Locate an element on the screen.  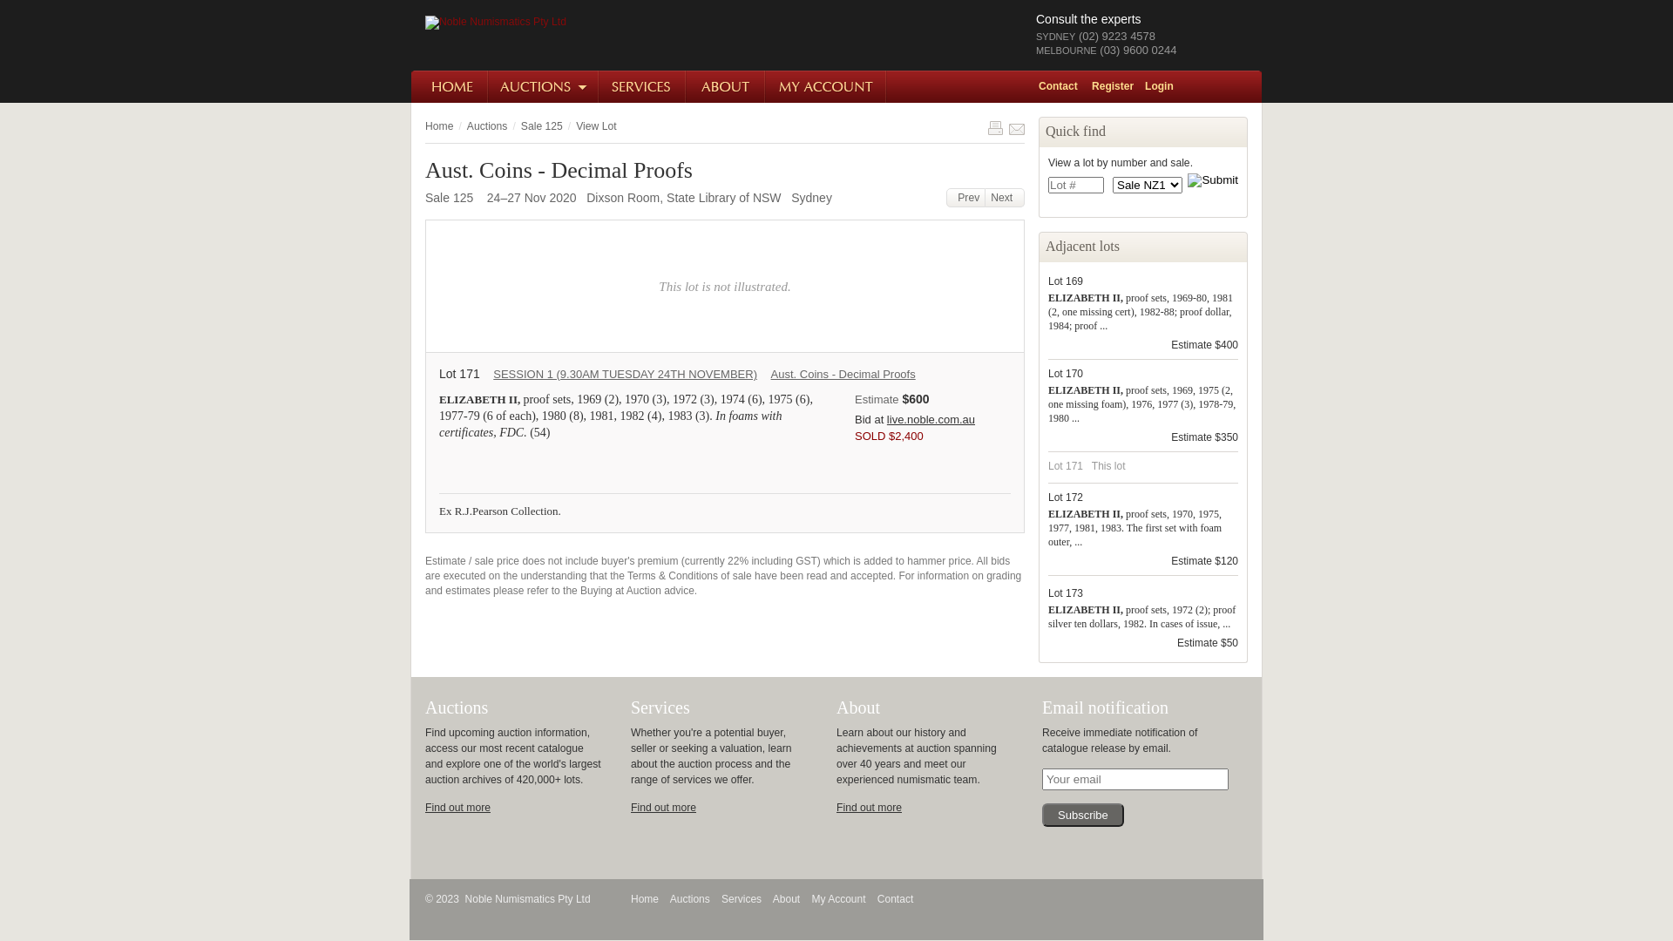
Services is located at coordinates (643, 87).